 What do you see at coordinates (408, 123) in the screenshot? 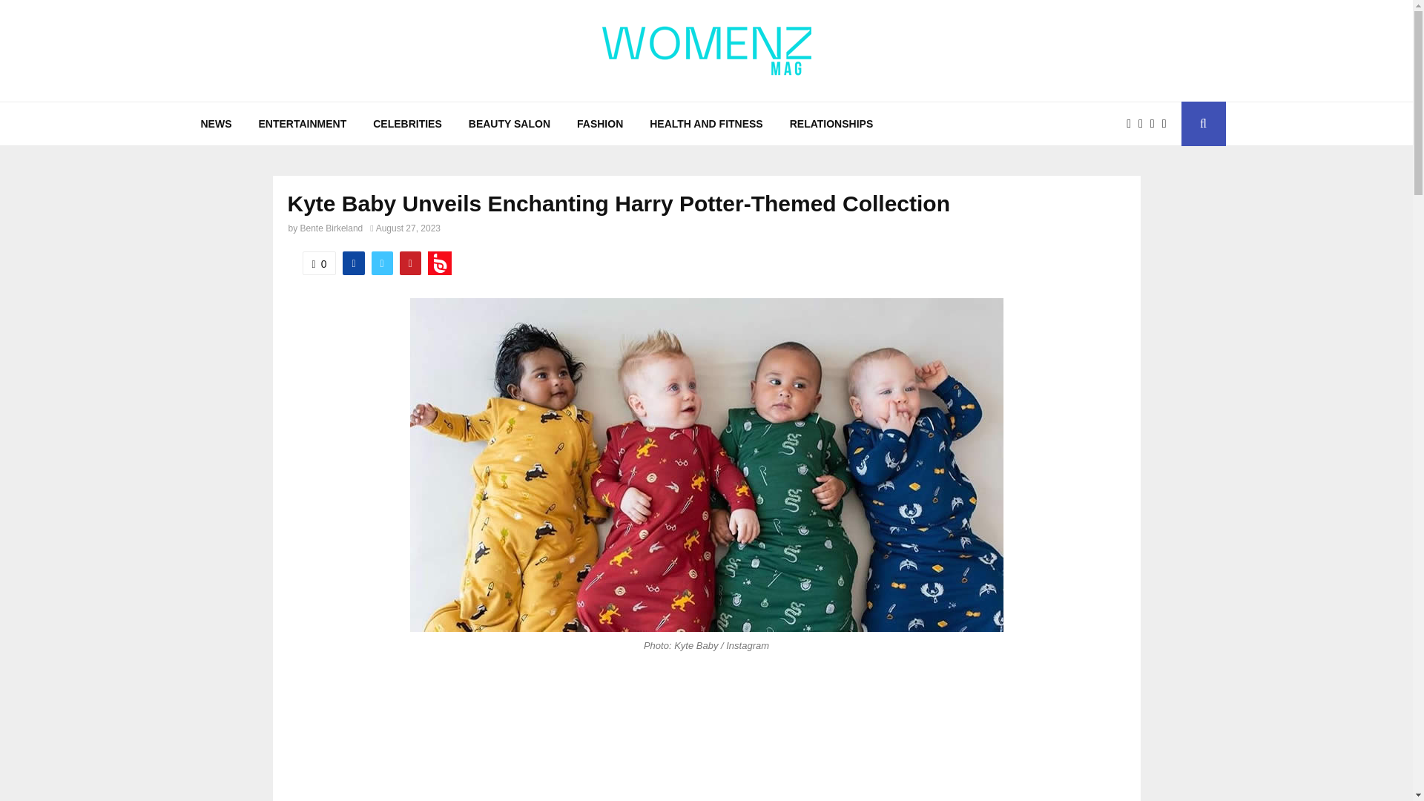
I see `CELEBRITIES` at bounding box center [408, 123].